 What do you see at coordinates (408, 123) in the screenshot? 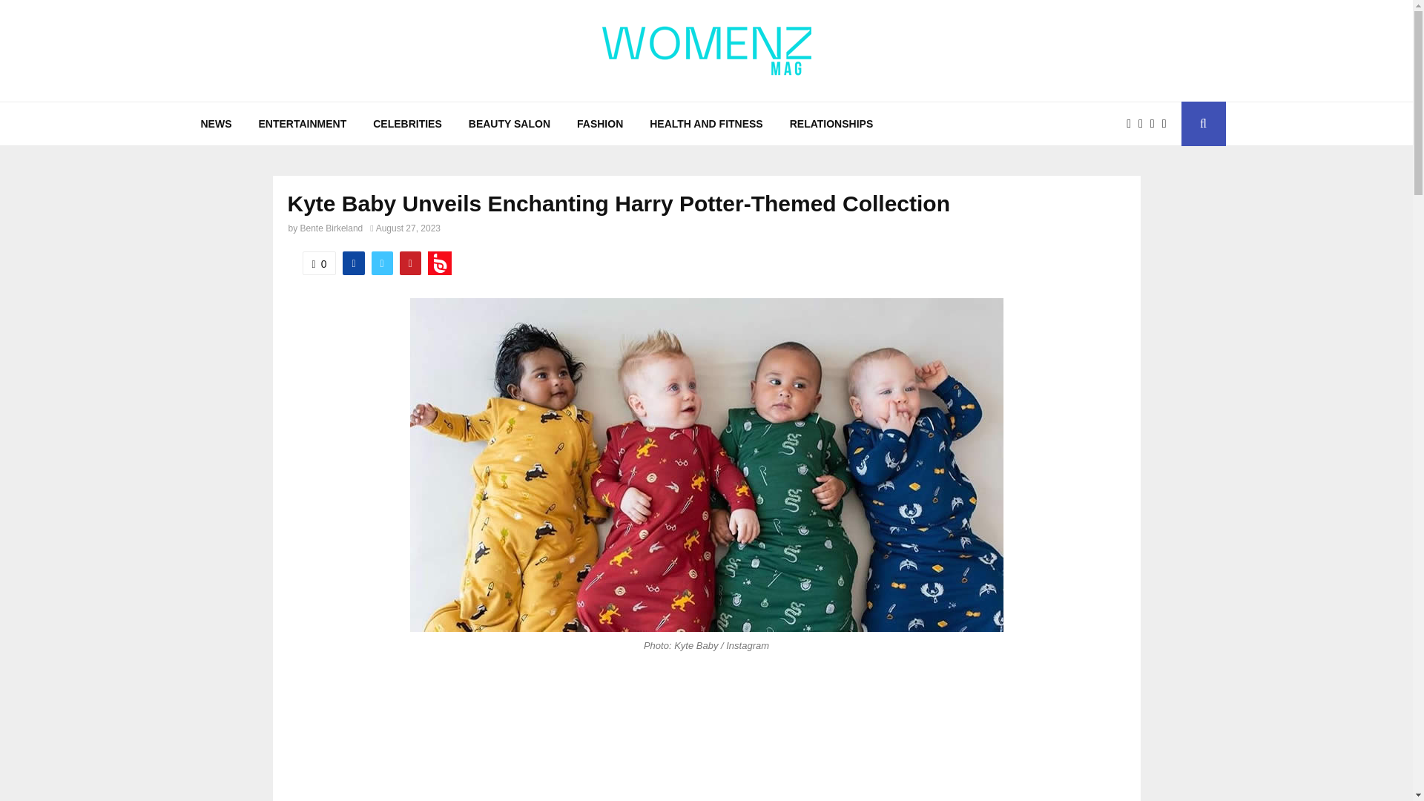
I see `CELEBRITIES` at bounding box center [408, 123].